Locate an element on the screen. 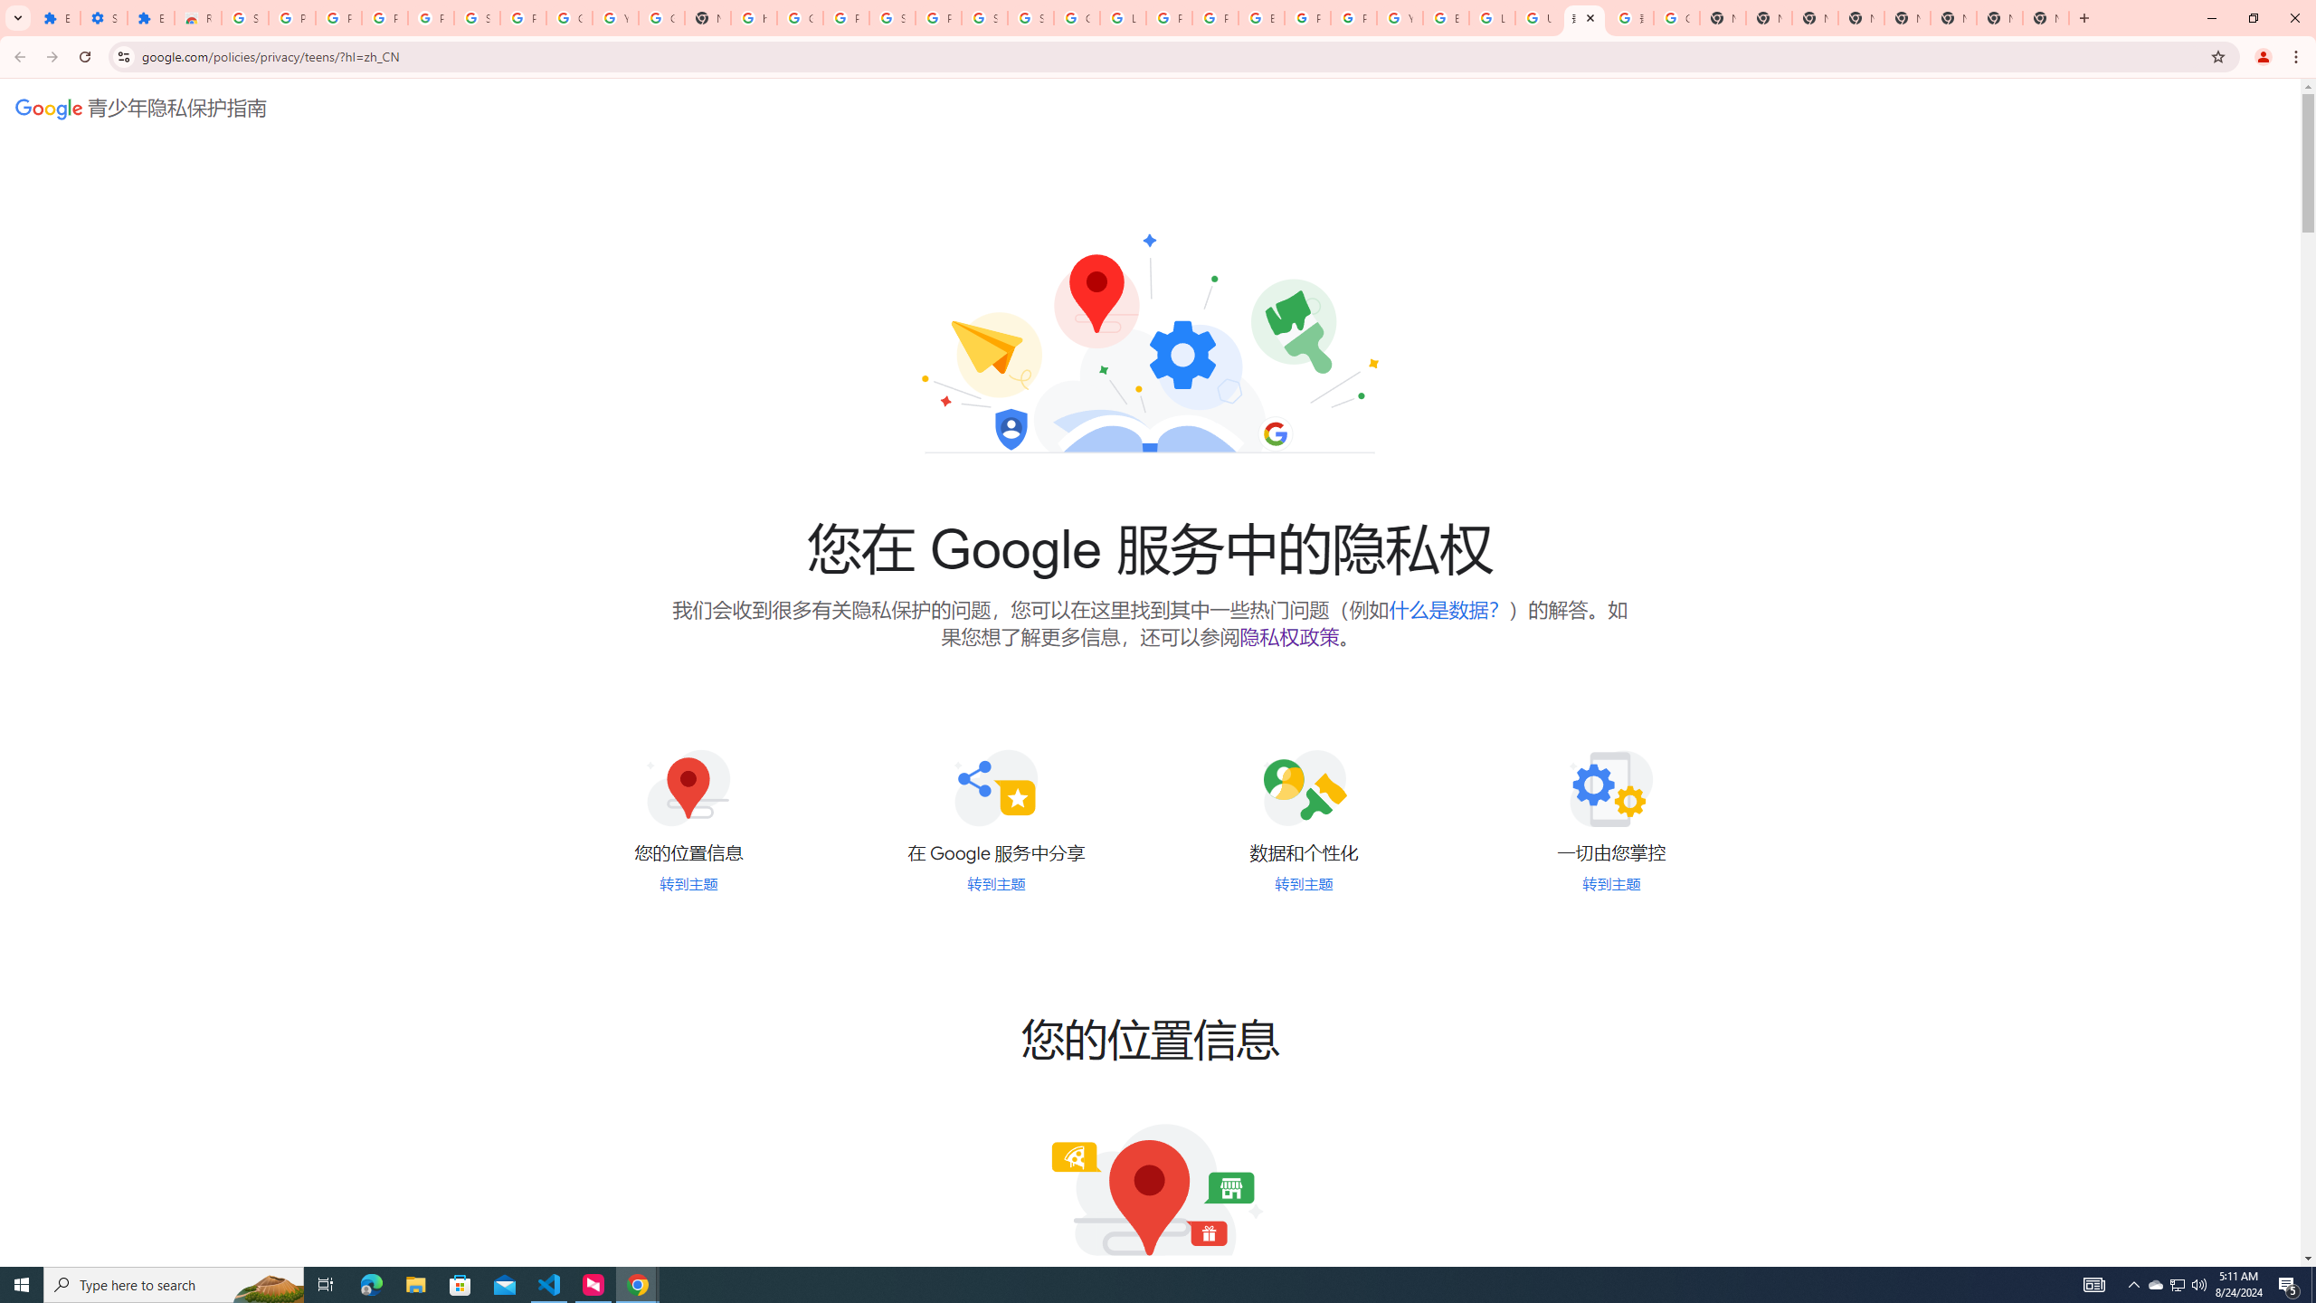 The image size is (2316, 1303). Reviews: Helix Fruit Jump Arcade Game is located at coordinates (197, 18).